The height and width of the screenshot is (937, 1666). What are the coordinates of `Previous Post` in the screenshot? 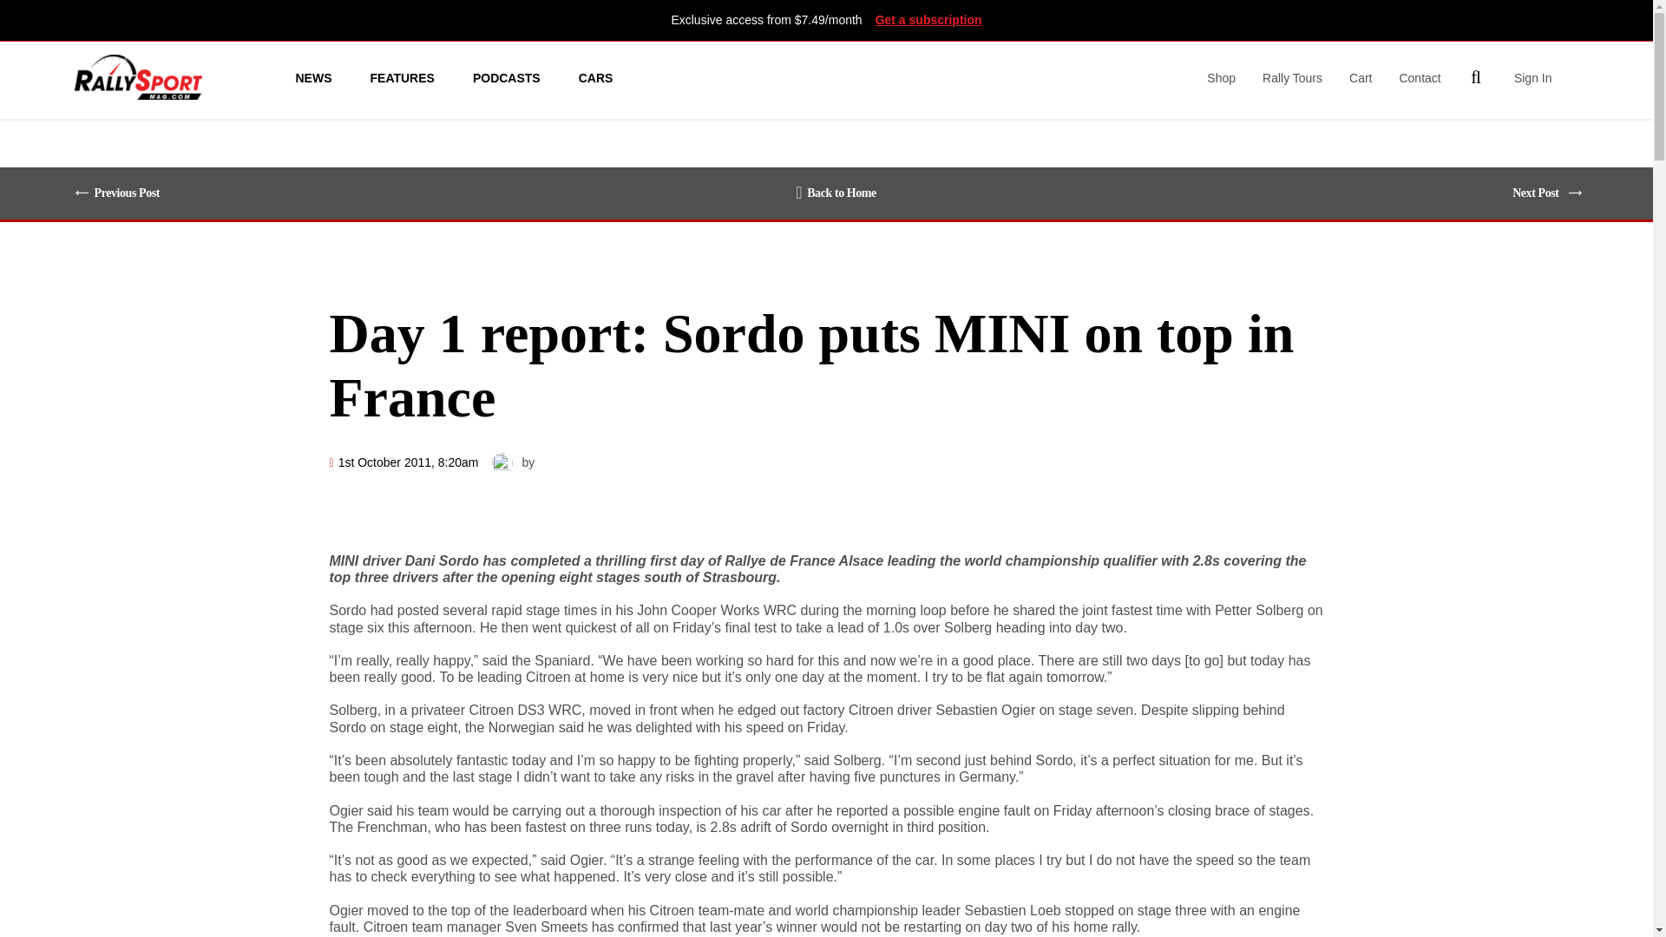 It's located at (123, 193).